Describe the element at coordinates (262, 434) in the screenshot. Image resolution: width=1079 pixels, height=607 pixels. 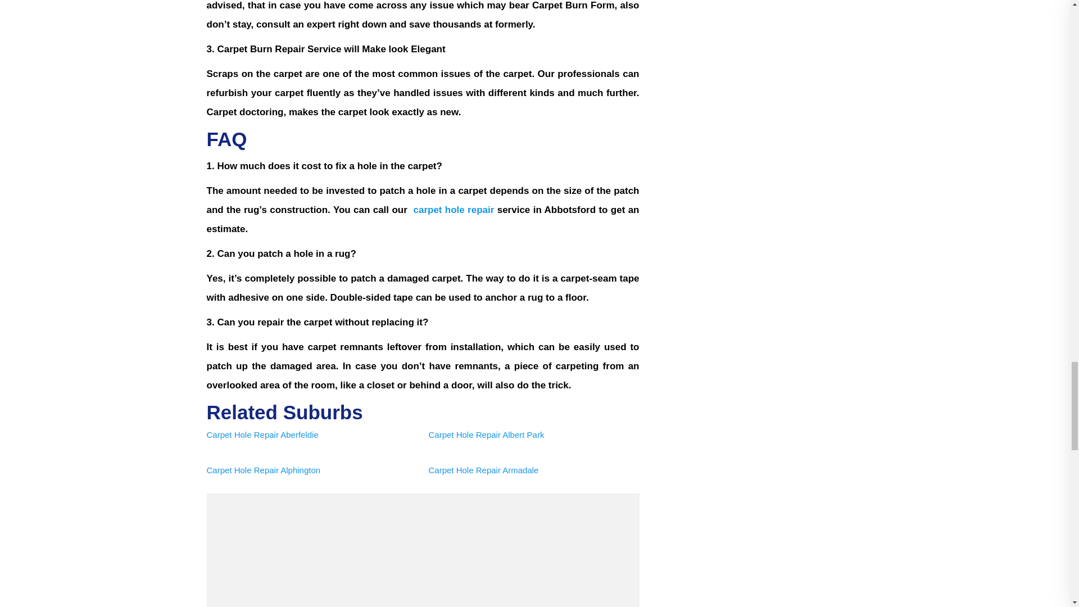
I see `Carpet Hole Repair Aberfeldie` at that location.